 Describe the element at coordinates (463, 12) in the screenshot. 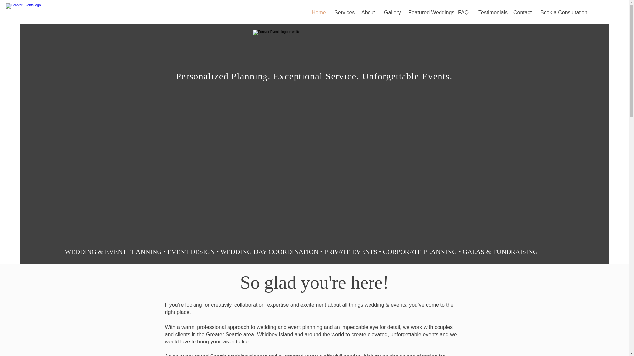

I see `FAQ` at that location.